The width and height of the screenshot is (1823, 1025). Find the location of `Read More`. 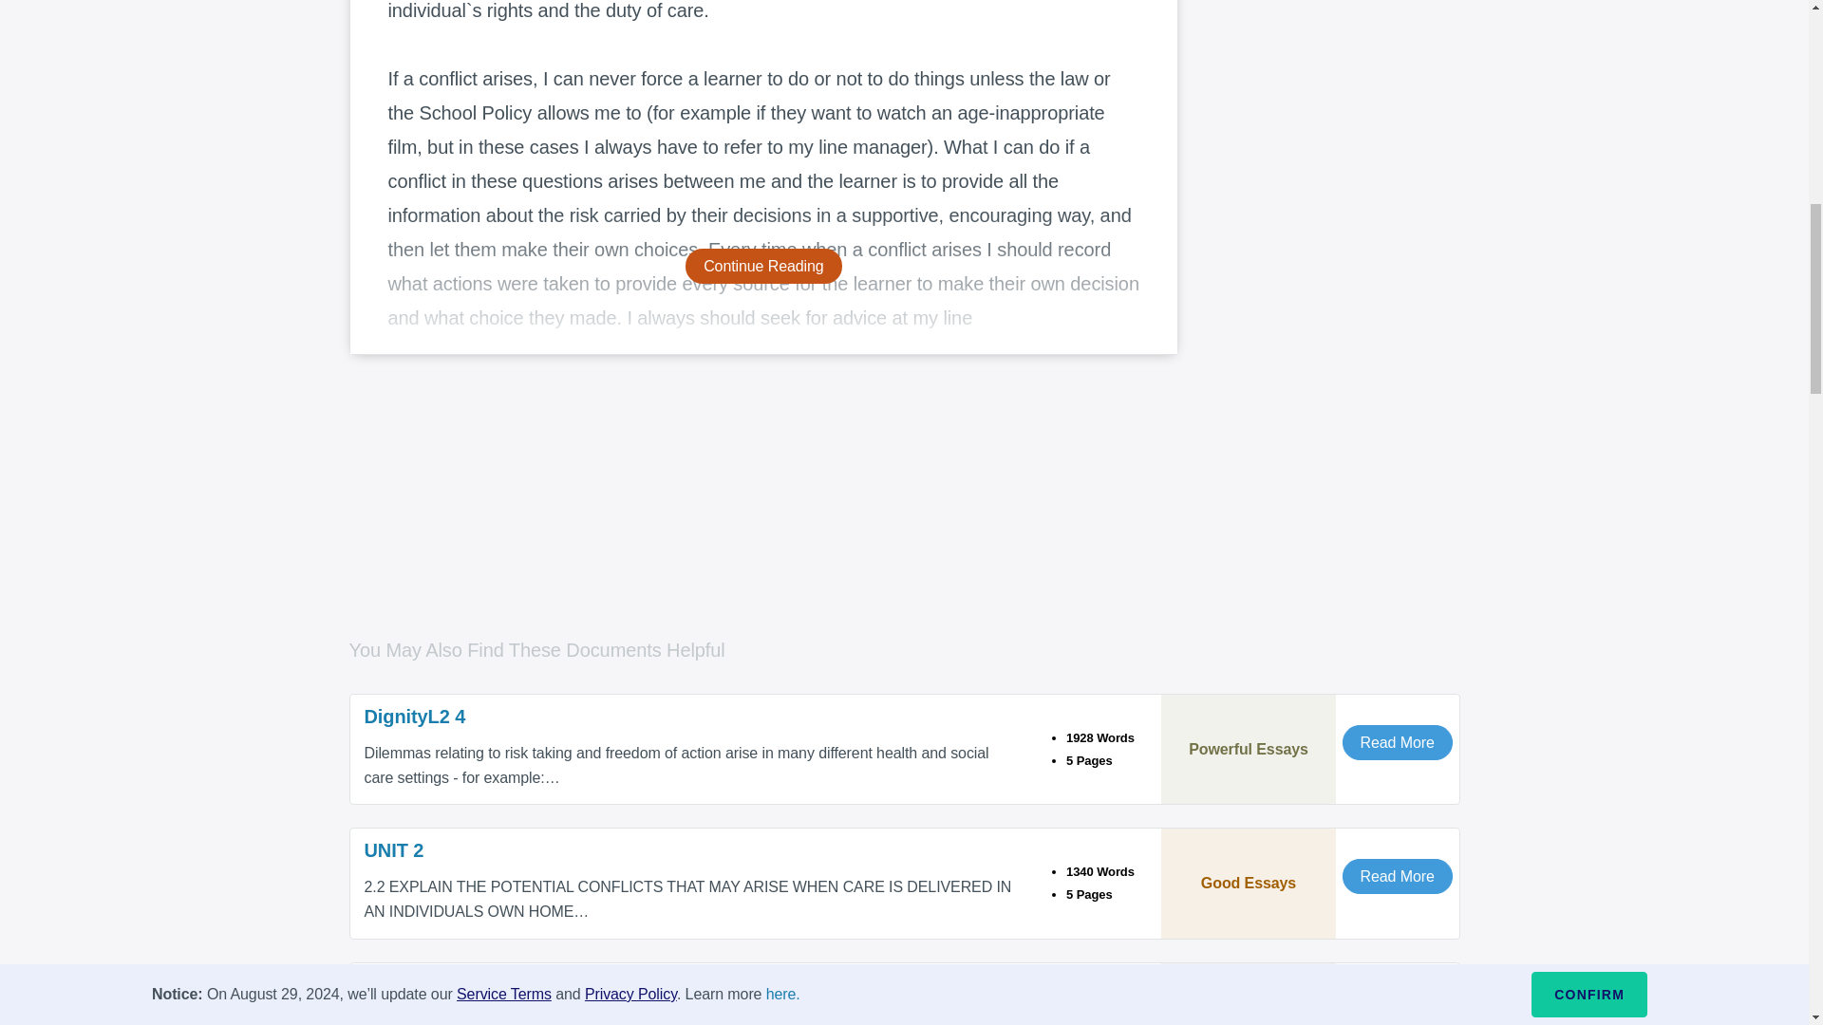

Read More is located at coordinates (1398, 1016).